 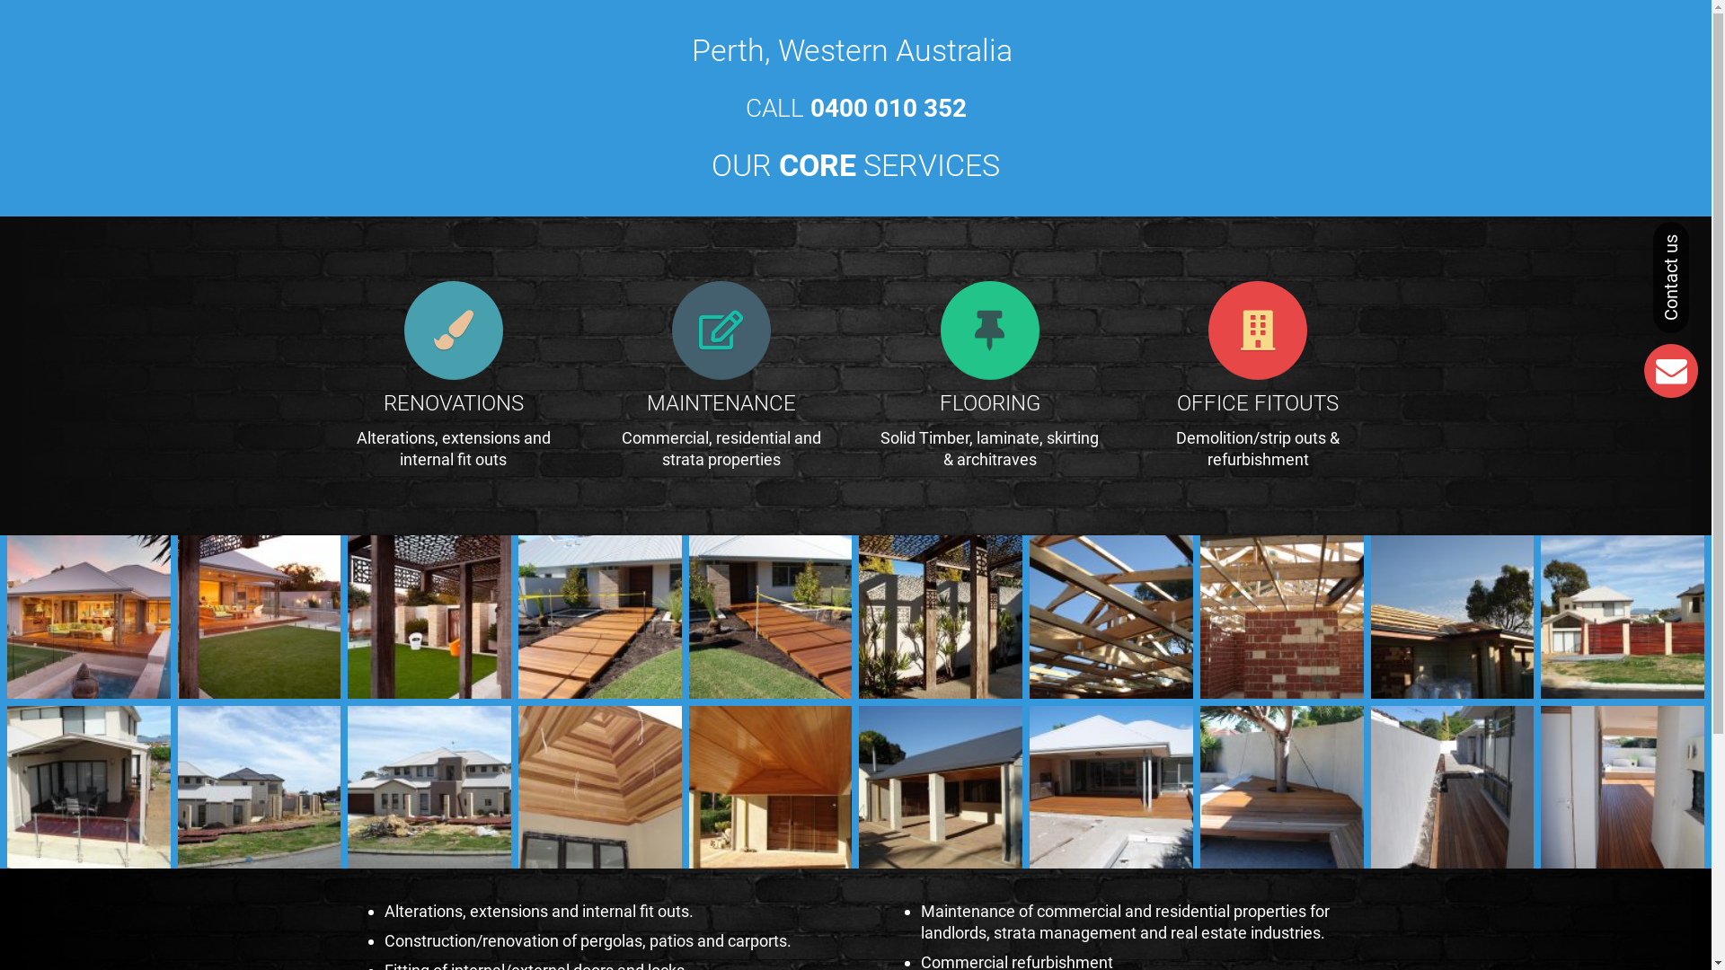 What do you see at coordinates (1282, 617) in the screenshot?
I see `Jasmin Carpentry 15` at bounding box center [1282, 617].